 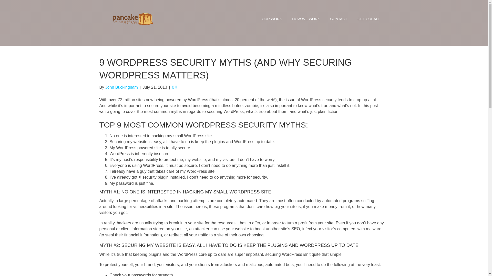 I want to click on OUR WORK, so click(x=272, y=19).